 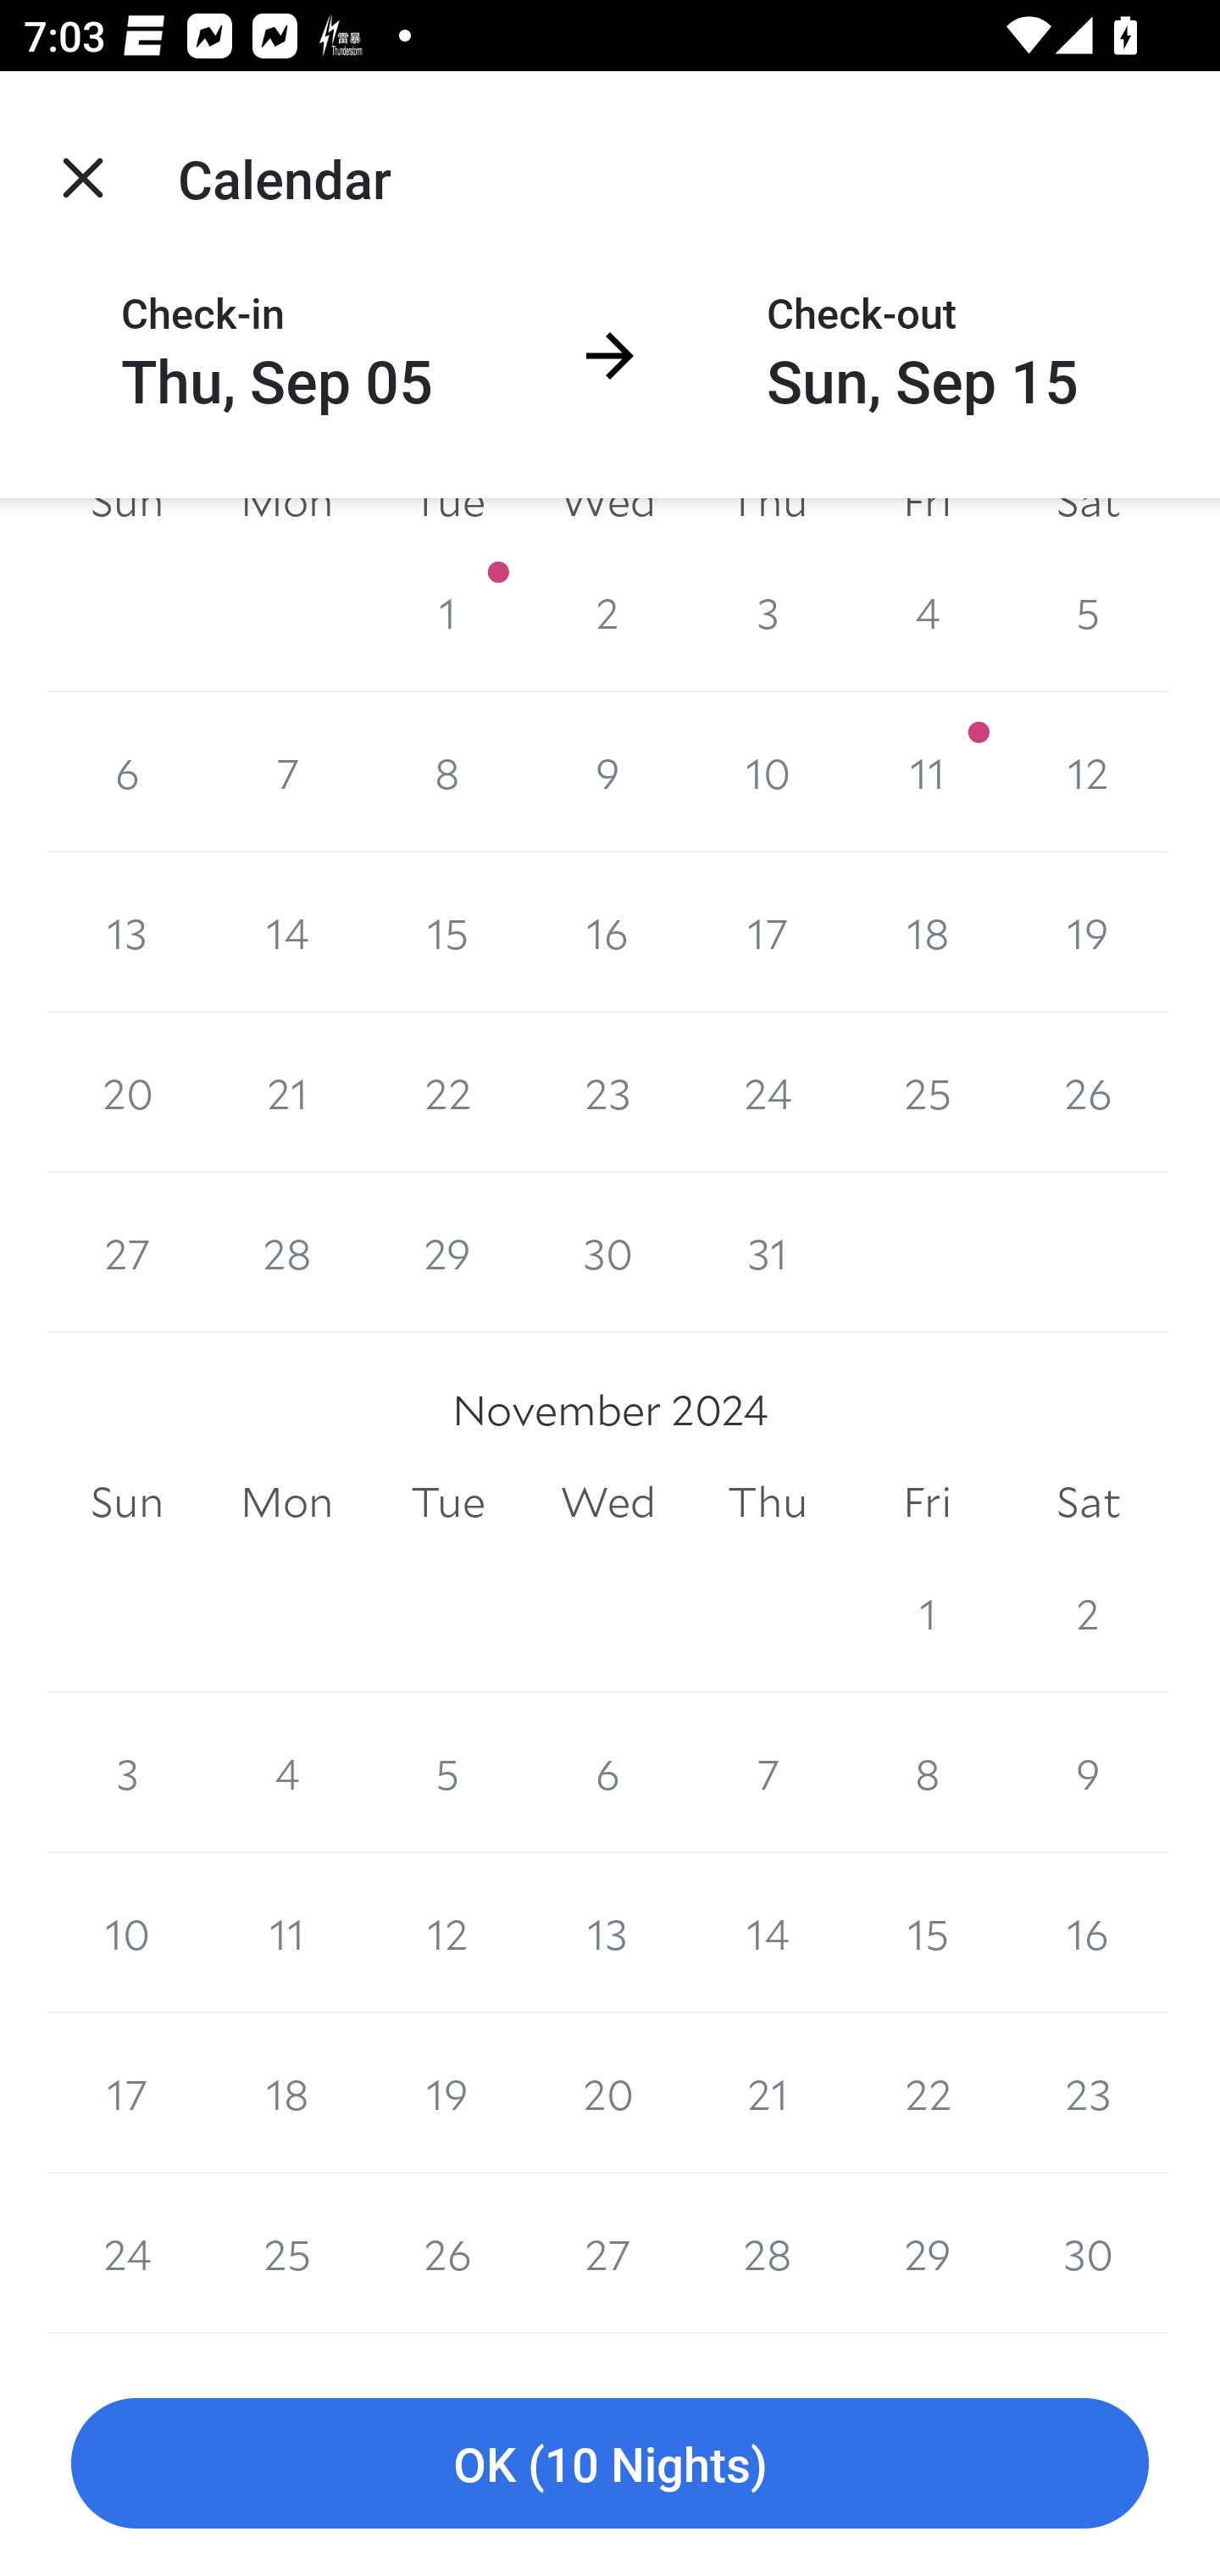 What do you see at coordinates (768, 1772) in the screenshot?
I see `7 7 November 2024` at bounding box center [768, 1772].